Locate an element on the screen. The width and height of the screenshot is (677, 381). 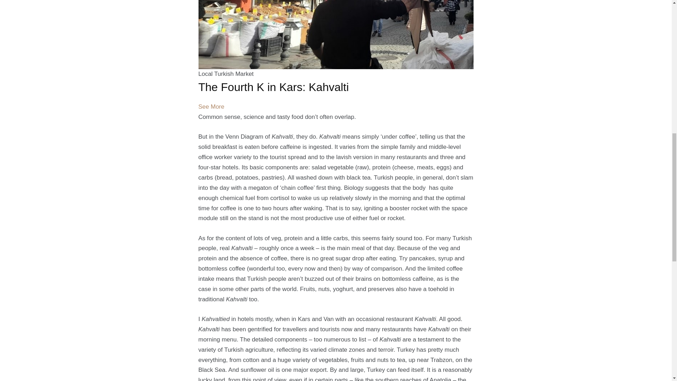
See More is located at coordinates (211, 107).